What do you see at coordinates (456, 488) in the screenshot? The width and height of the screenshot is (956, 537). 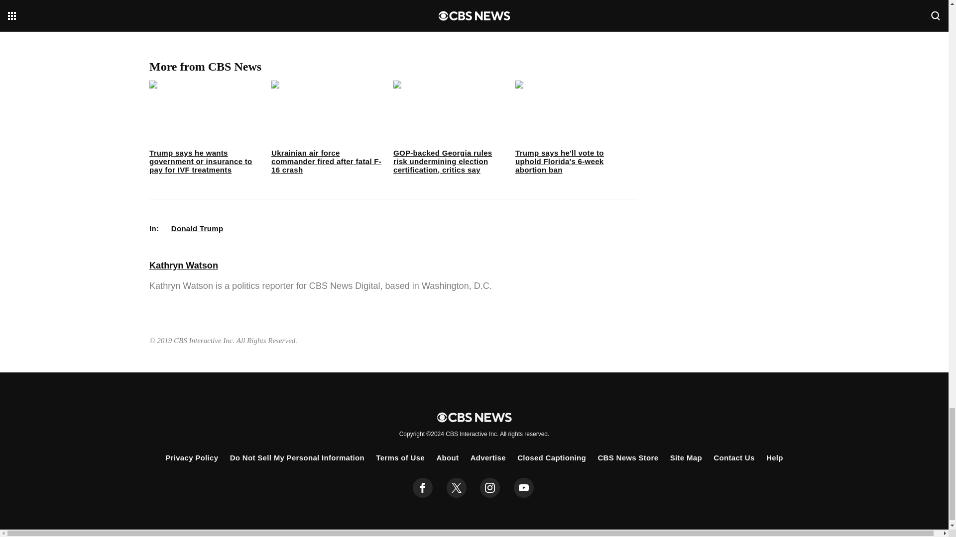 I see `twitter` at bounding box center [456, 488].